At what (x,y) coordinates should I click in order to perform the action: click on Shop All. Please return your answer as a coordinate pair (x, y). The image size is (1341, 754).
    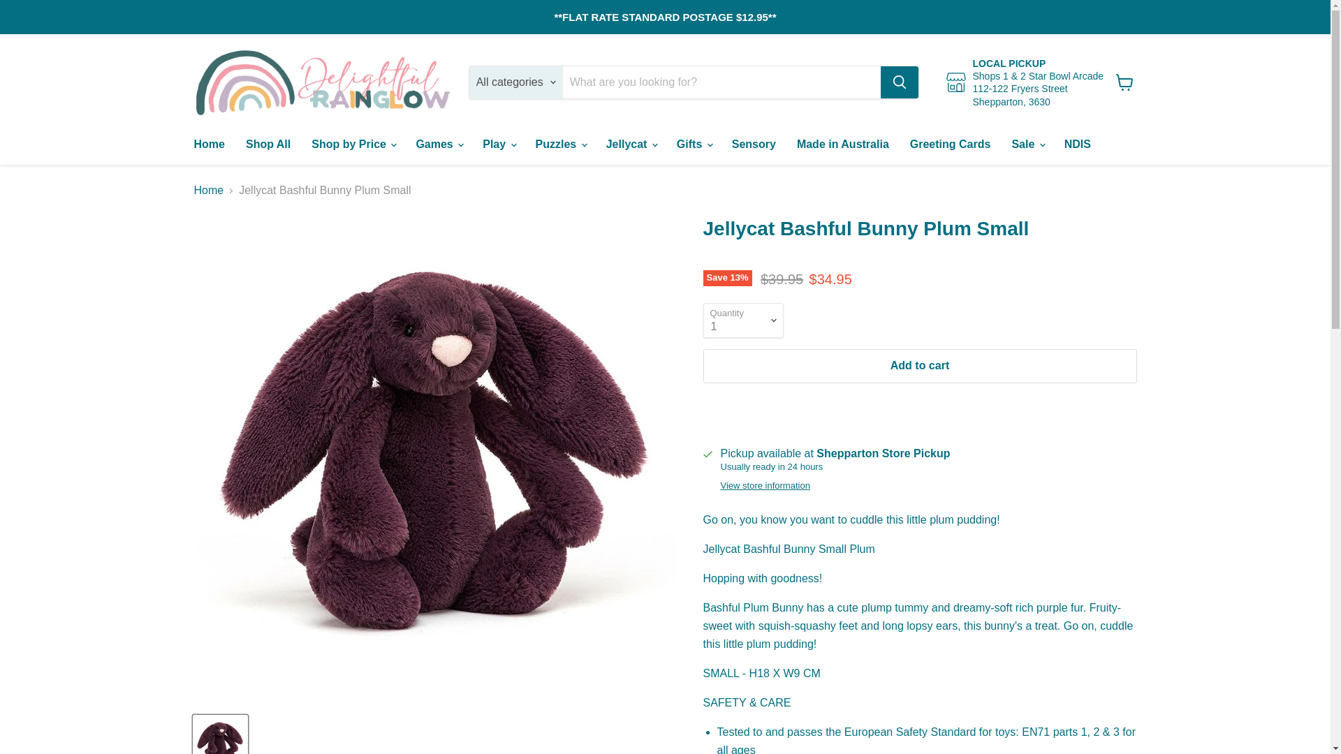
    Looking at the image, I should click on (268, 144).